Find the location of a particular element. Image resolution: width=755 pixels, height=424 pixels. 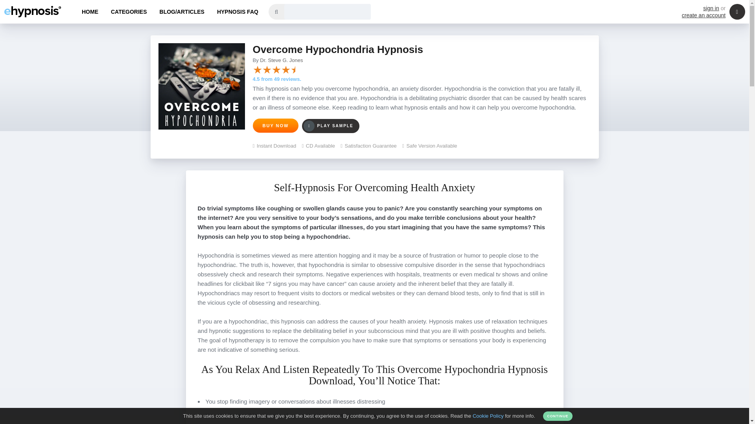

Dr. Steve G. Jones is located at coordinates (281, 60).